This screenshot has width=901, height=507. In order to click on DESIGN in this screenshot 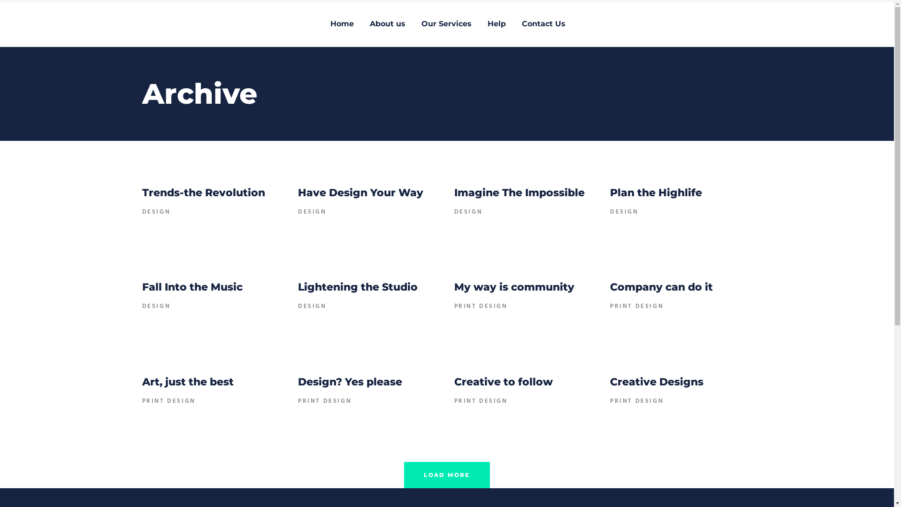, I will do `click(313, 307)`.